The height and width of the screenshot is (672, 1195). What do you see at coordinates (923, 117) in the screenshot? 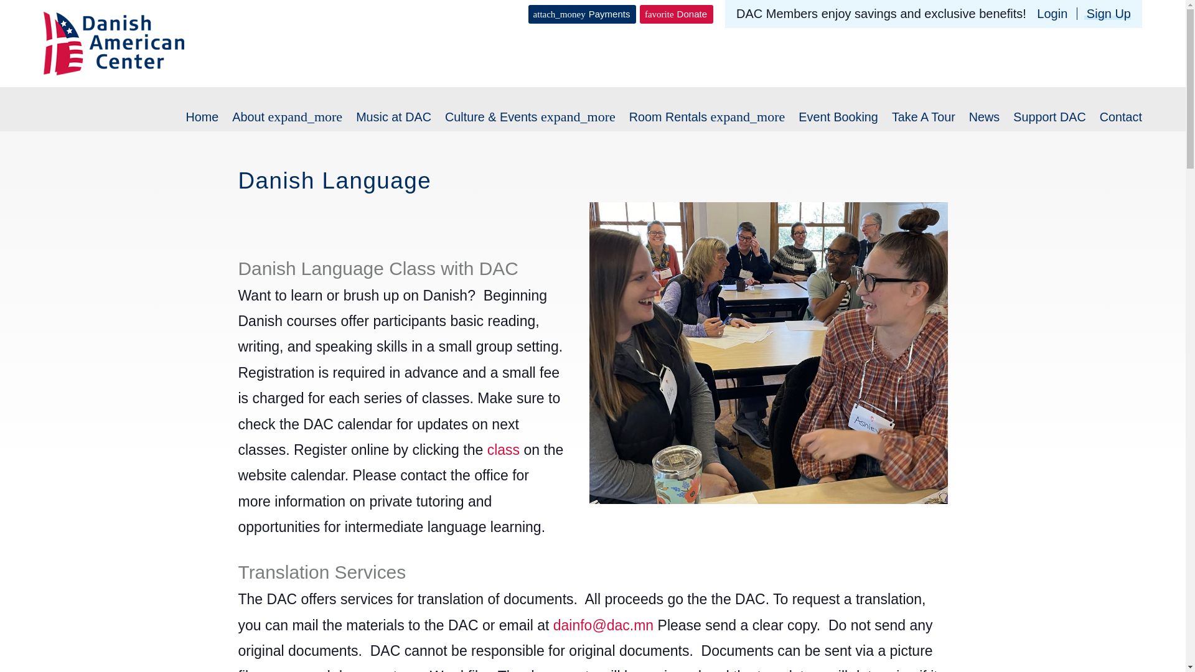
I see `Take A Tour` at bounding box center [923, 117].